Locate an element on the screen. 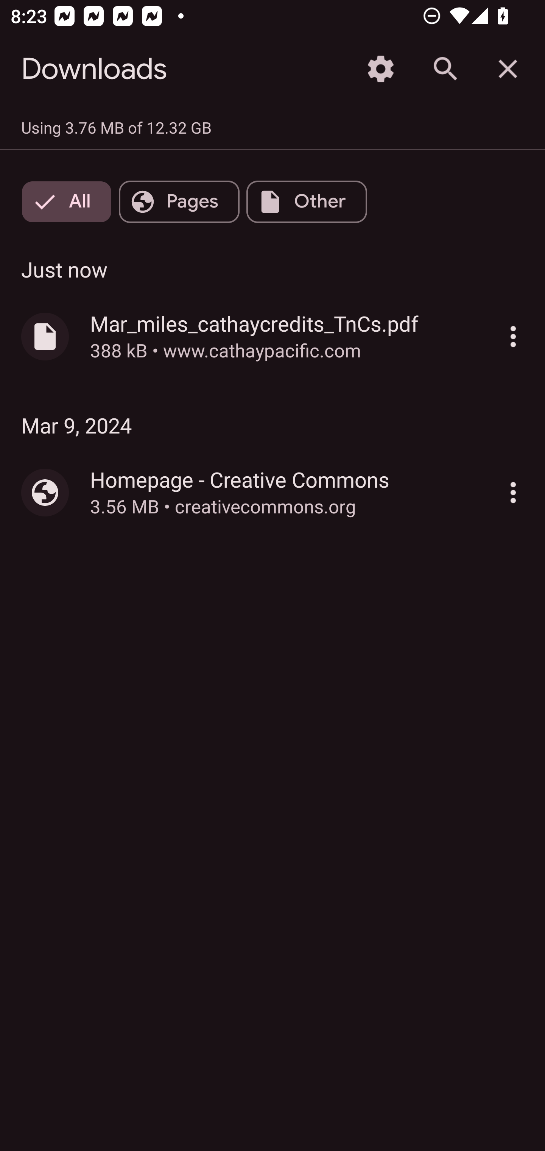 The height and width of the screenshot is (1151, 545). Settings is located at coordinates (381, 69).